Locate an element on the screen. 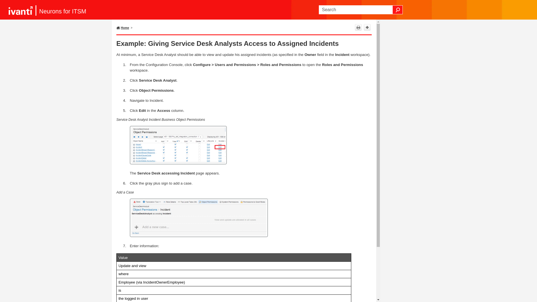 This screenshot has height=302, width=537. Search is located at coordinates (398, 10).